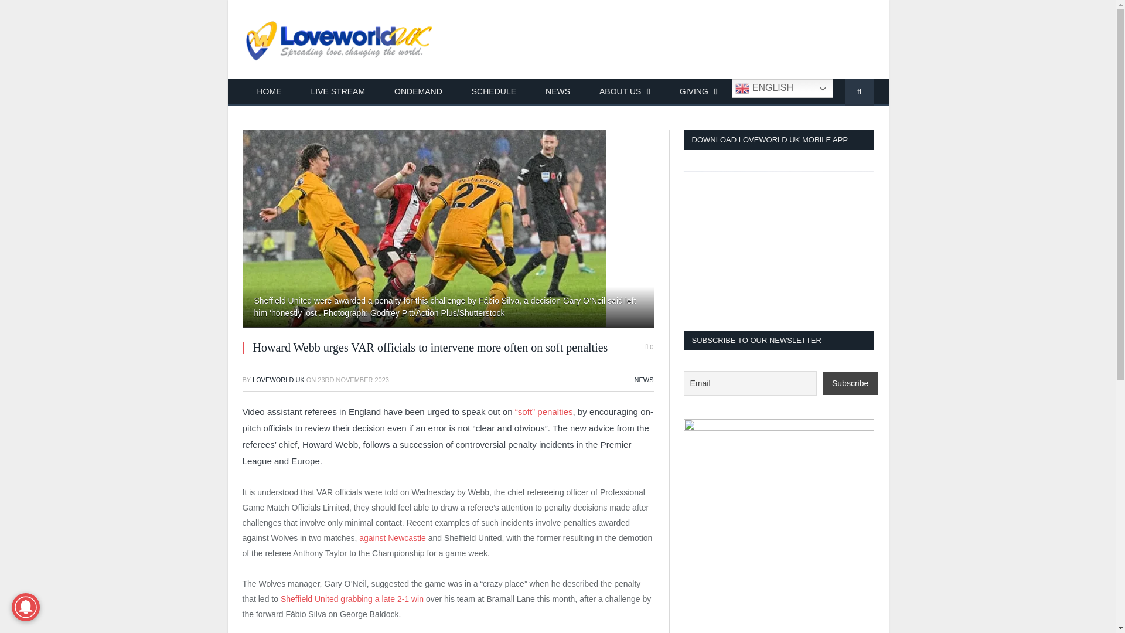 The height and width of the screenshot is (633, 1125). I want to click on Loveworld UK, so click(340, 39).